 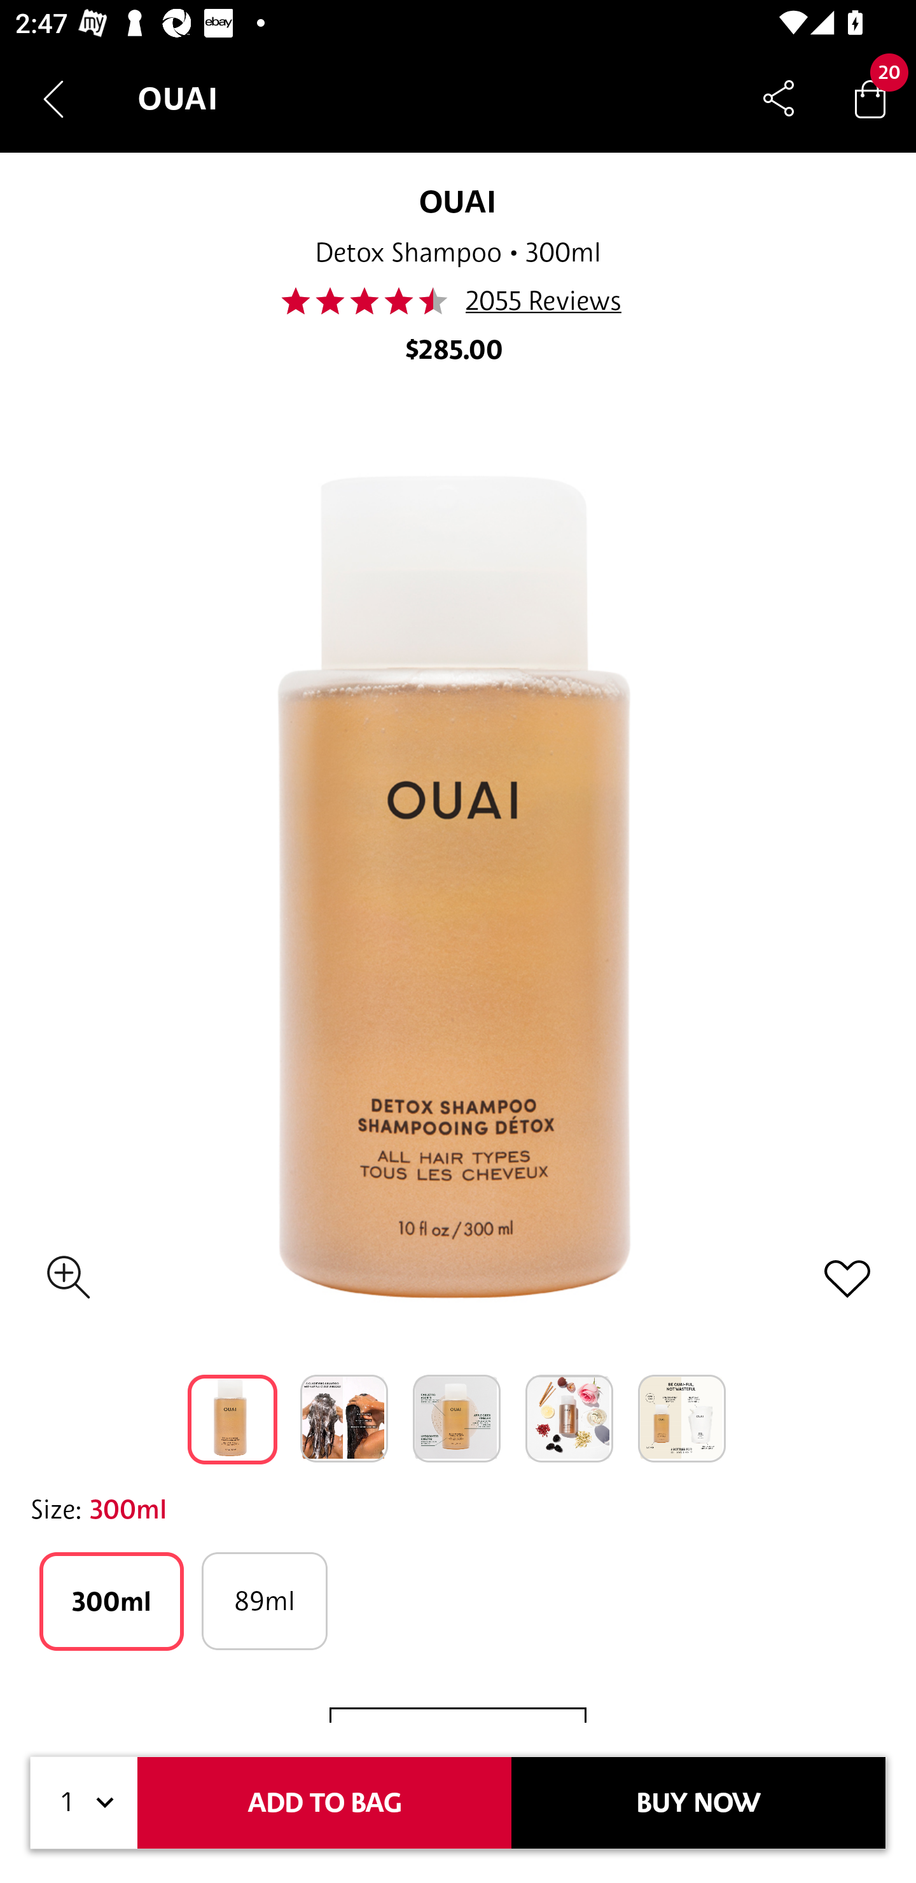 What do you see at coordinates (111, 1601) in the screenshot?
I see `300ml` at bounding box center [111, 1601].